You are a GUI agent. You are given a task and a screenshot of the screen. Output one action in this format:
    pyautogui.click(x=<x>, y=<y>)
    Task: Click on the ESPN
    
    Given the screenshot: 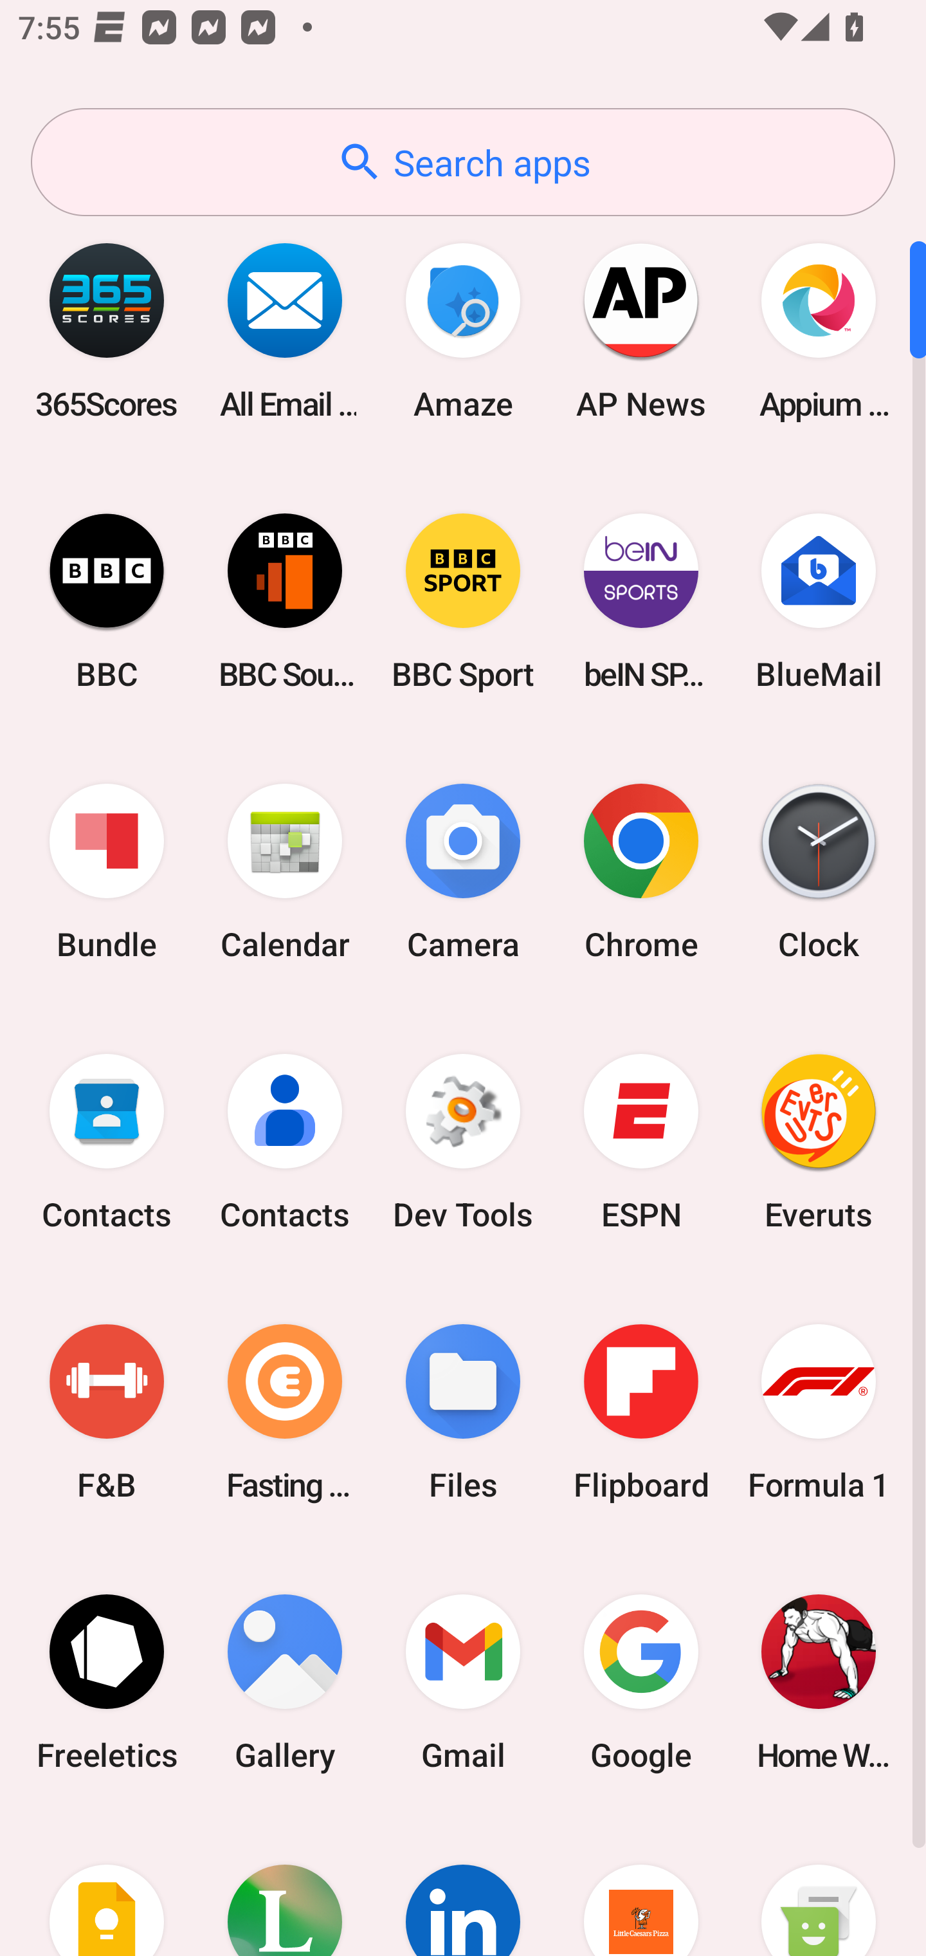 What is the action you would take?
    pyautogui.click(x=640, y=1142)
    